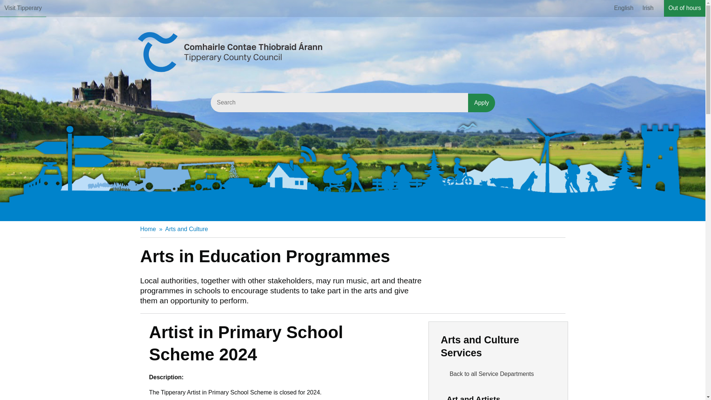  Describe the element at coordinates (23, 9) in the screenshot. I see `Visit Tipperary` at that location.